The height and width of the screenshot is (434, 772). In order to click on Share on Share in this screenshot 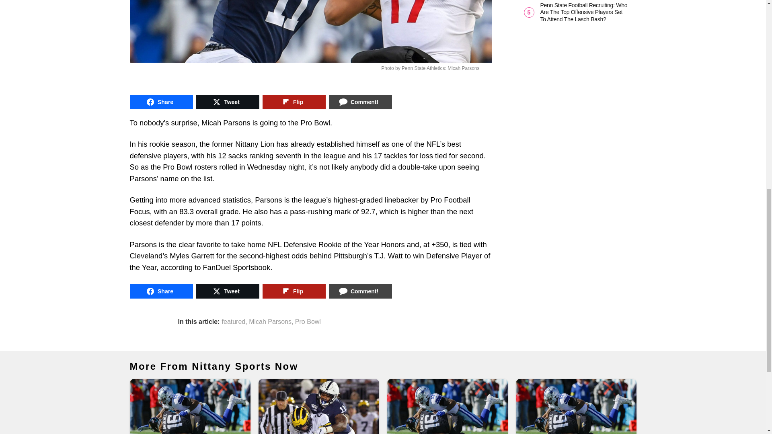, I will do `click(161, 291)`.